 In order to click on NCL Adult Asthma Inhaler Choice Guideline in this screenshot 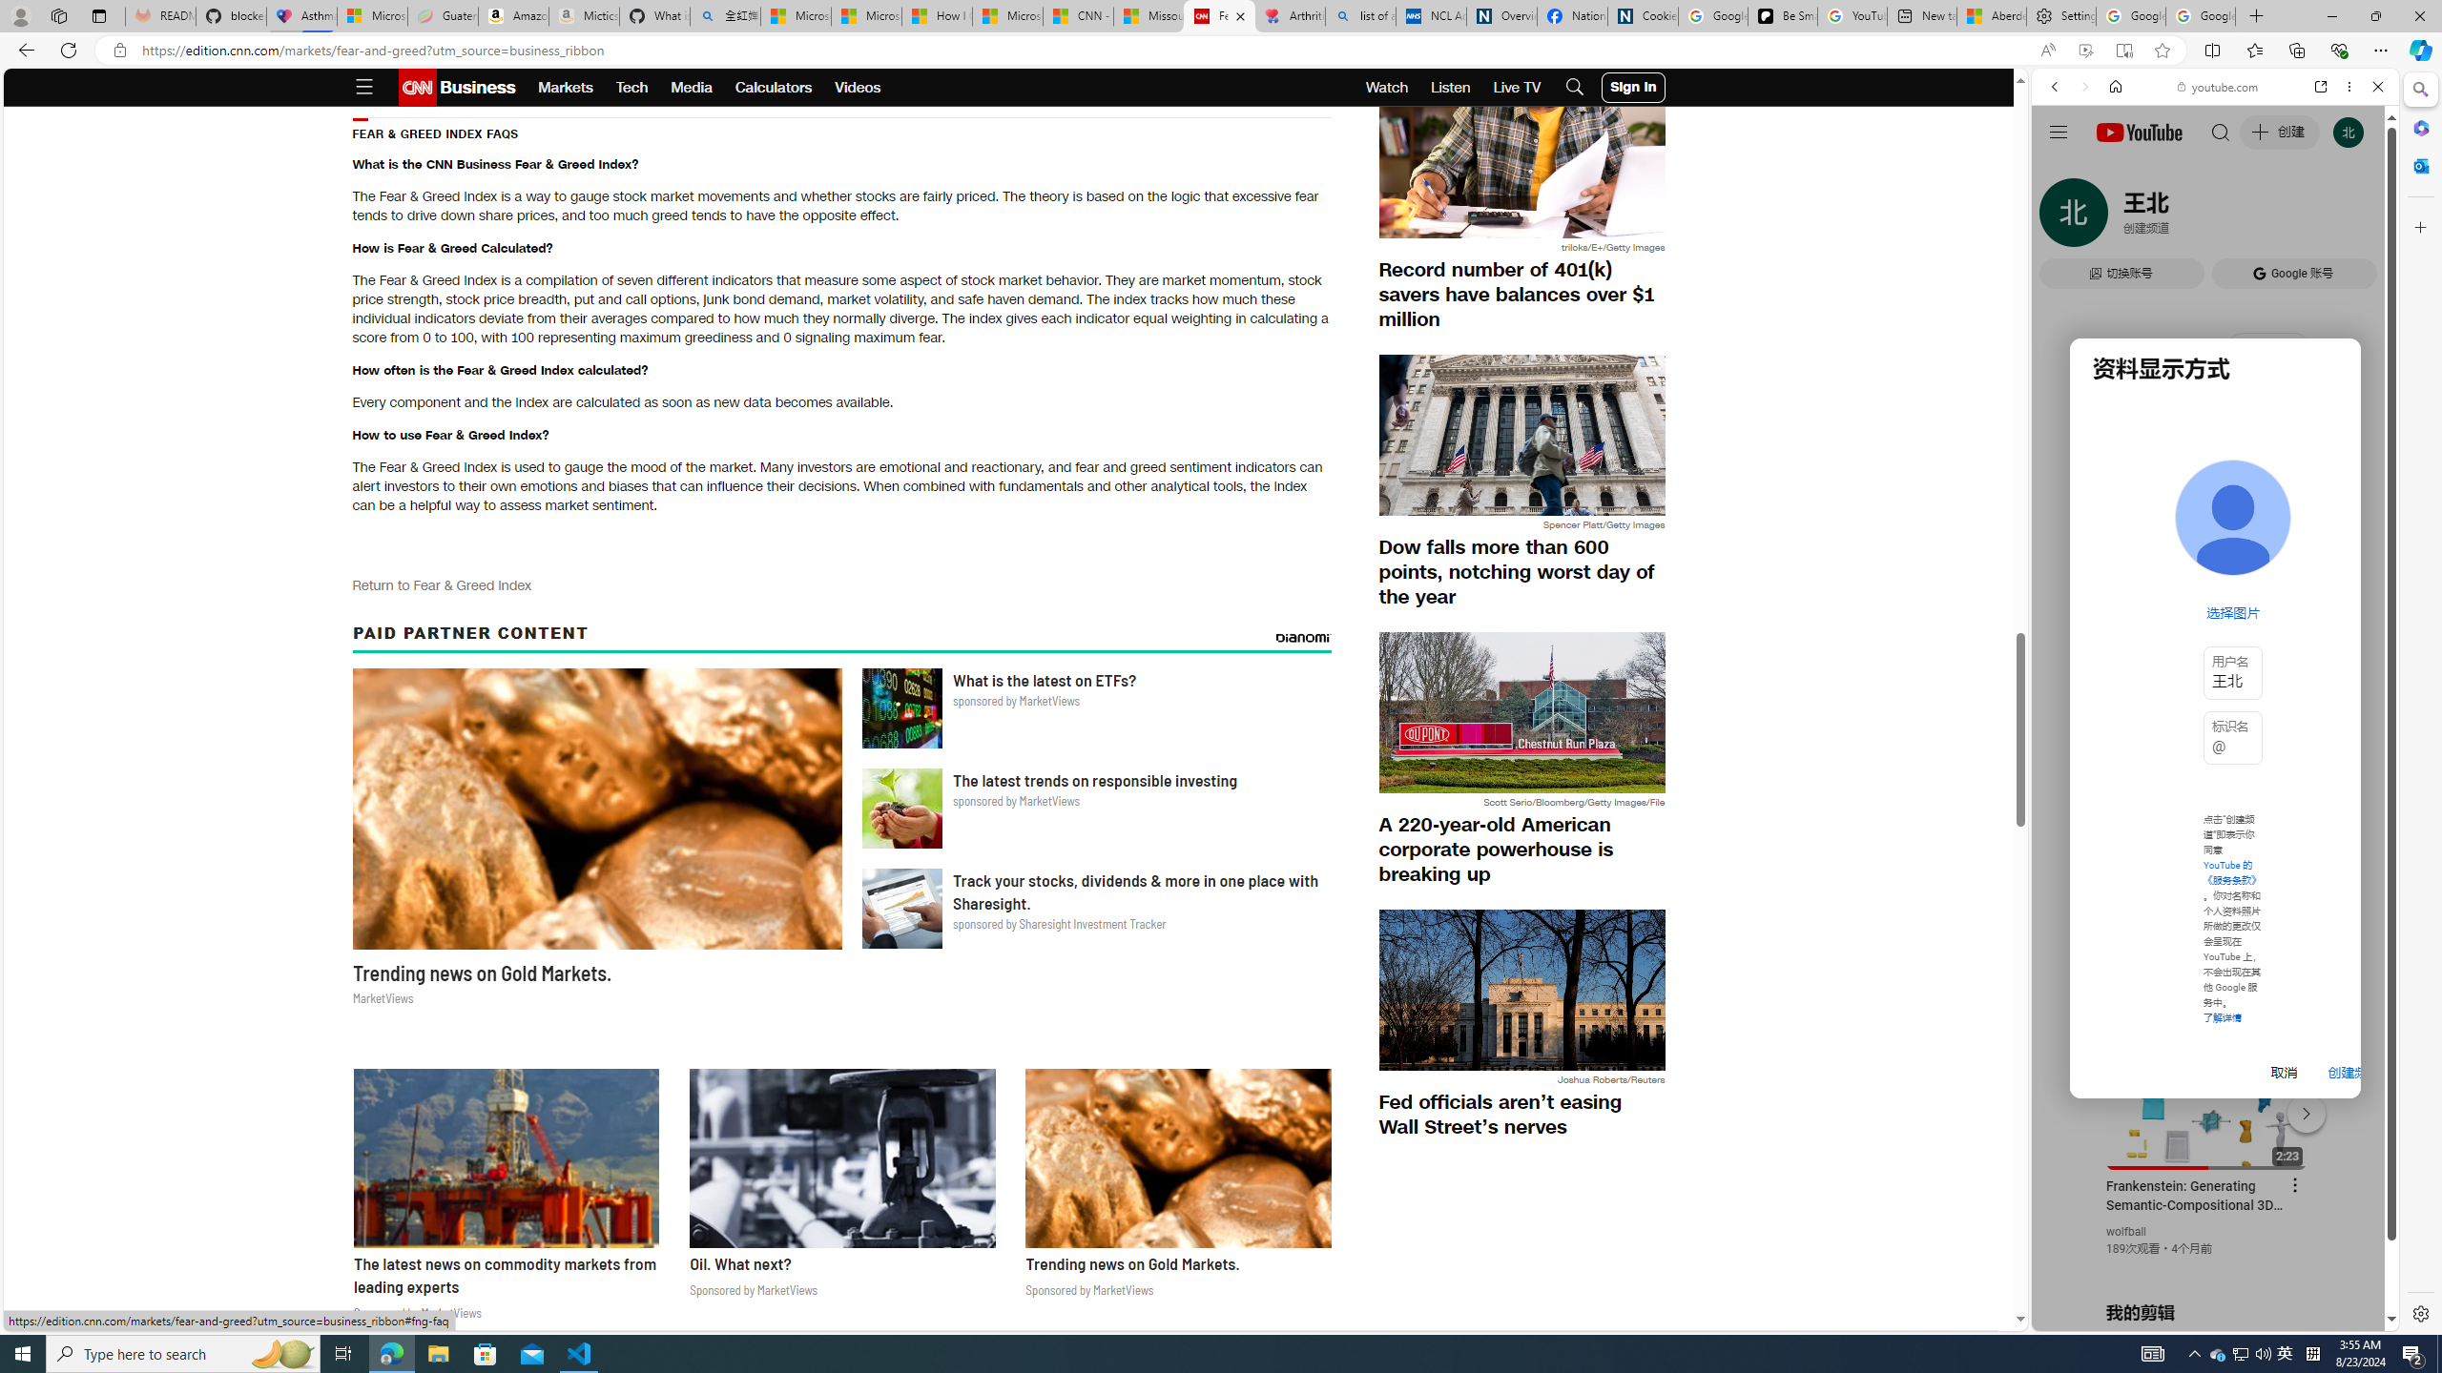, I will do `click(1431, 16)`.